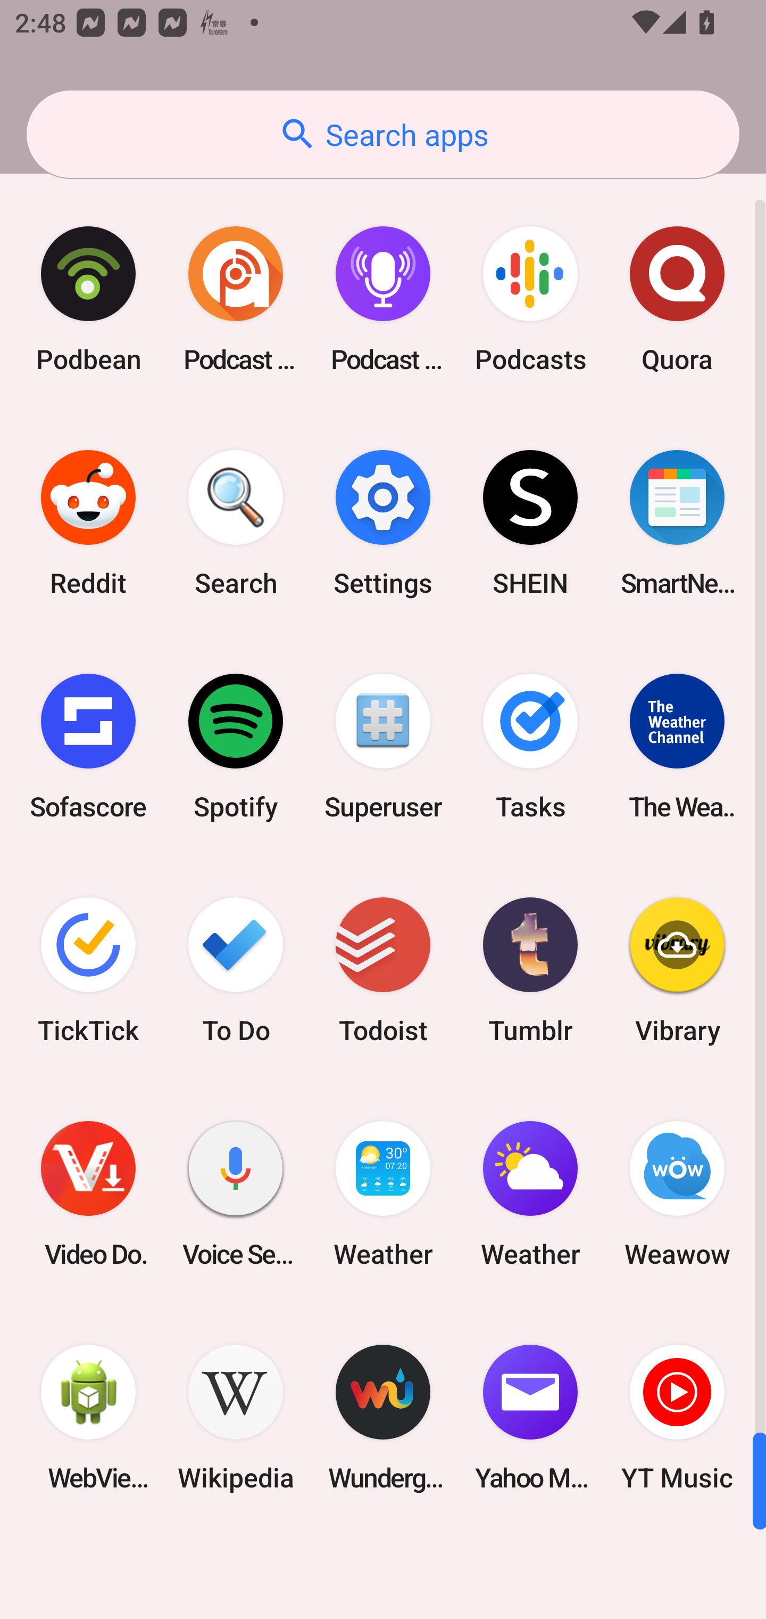 Image resolution: width=766 pixels, height=1619 pixels. I want to click on The Weather Channel, so click(677, 746).